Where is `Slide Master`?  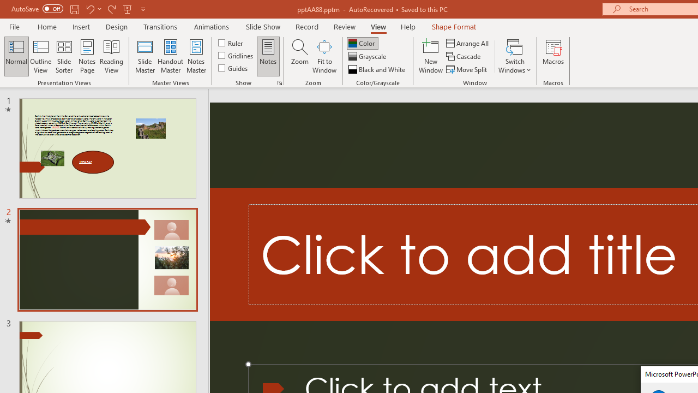 Slide Master is located at coordinates (145, 56).